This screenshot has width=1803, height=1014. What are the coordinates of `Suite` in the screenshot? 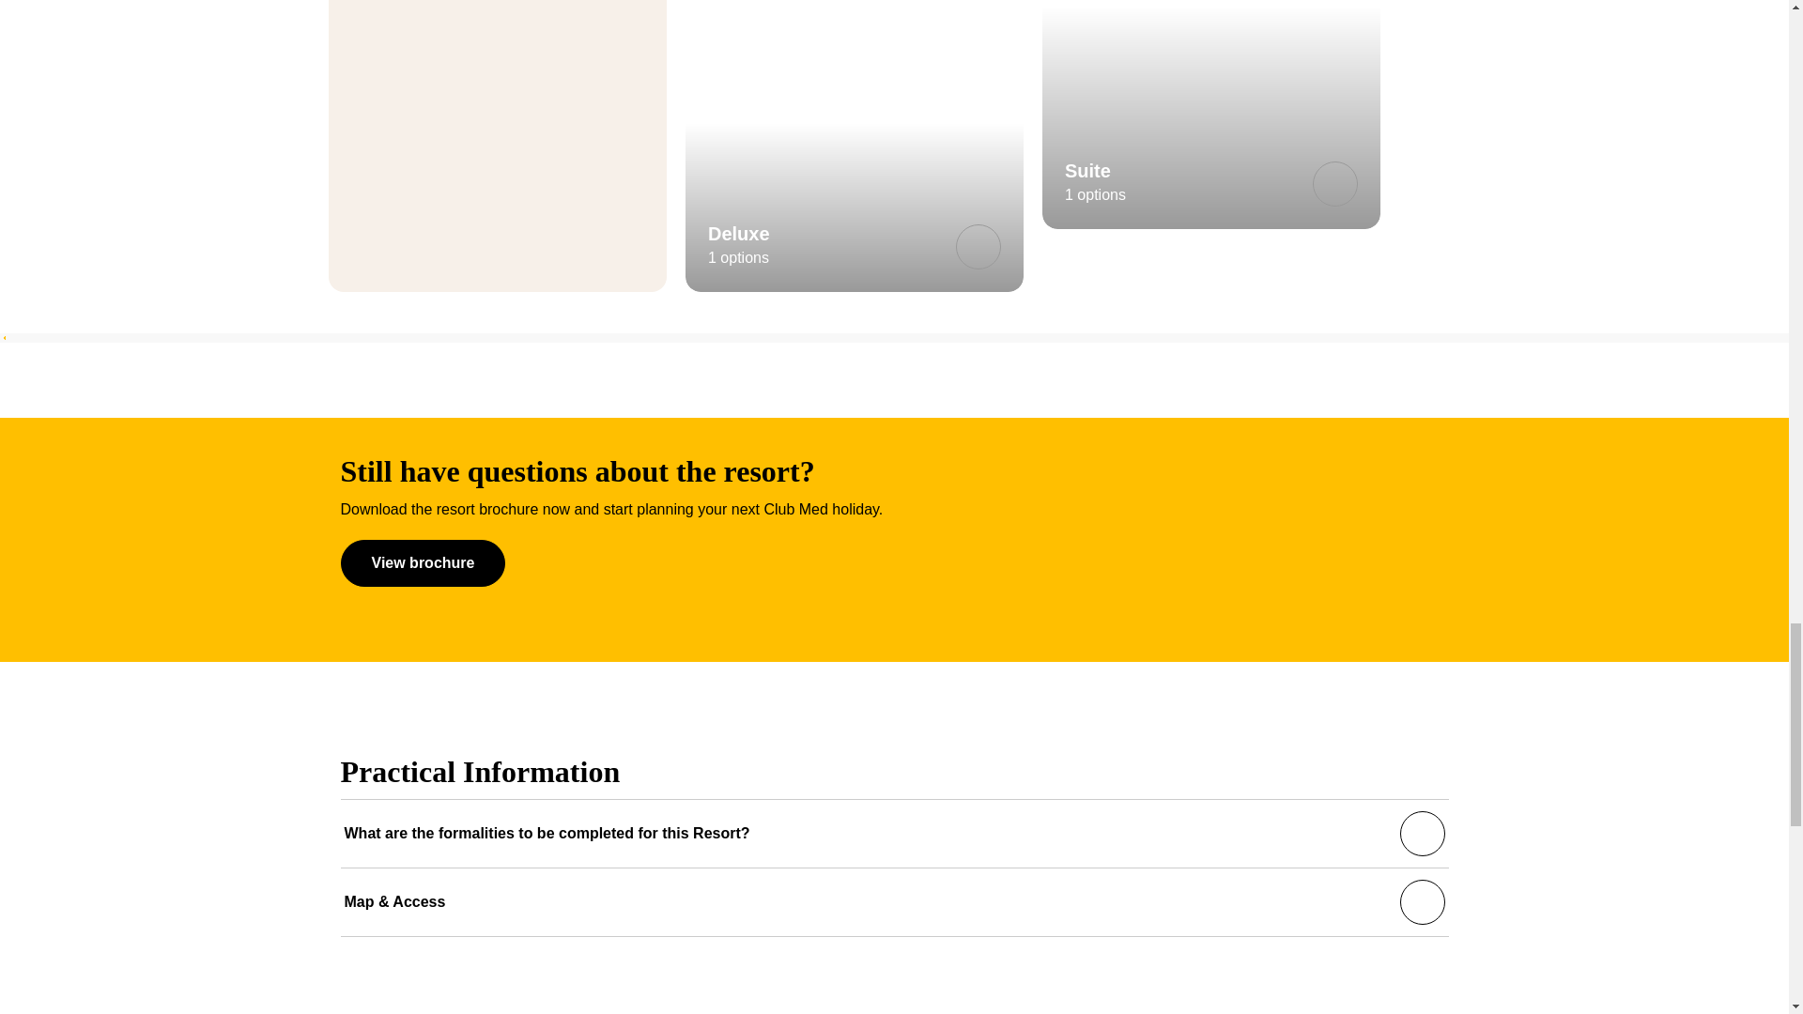 It's located at (1334, 184).